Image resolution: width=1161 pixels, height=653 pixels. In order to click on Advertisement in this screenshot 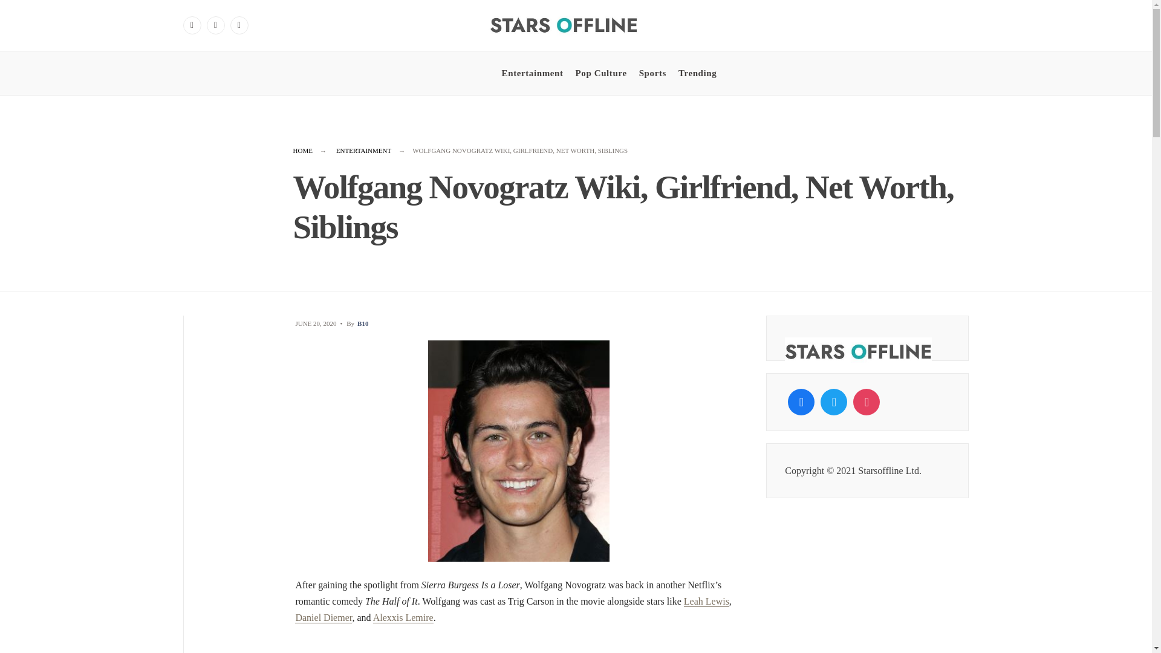, I will do `click(519, 647)`.